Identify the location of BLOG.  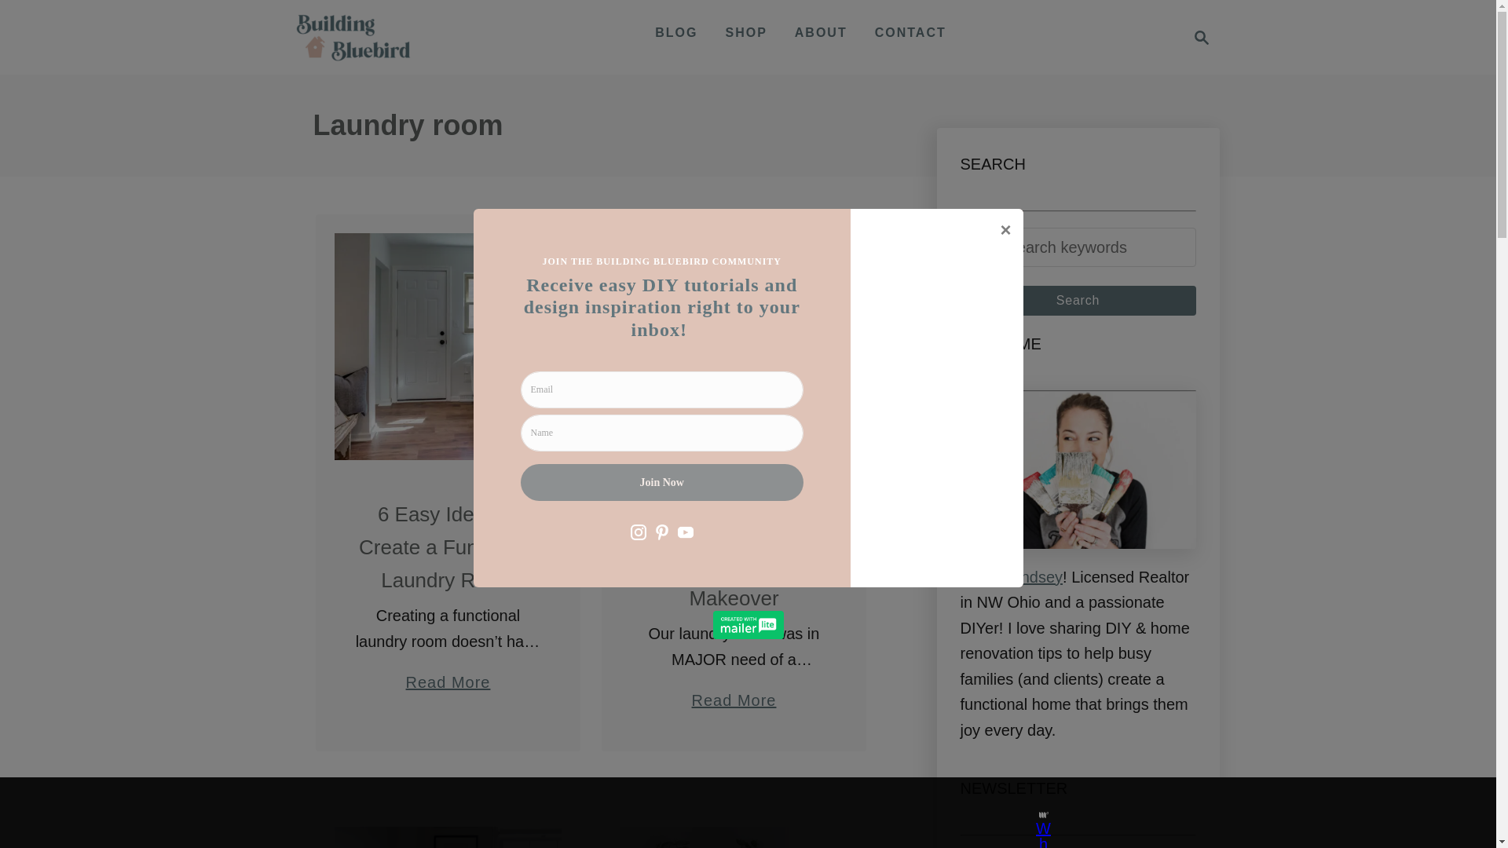
(675, 32).